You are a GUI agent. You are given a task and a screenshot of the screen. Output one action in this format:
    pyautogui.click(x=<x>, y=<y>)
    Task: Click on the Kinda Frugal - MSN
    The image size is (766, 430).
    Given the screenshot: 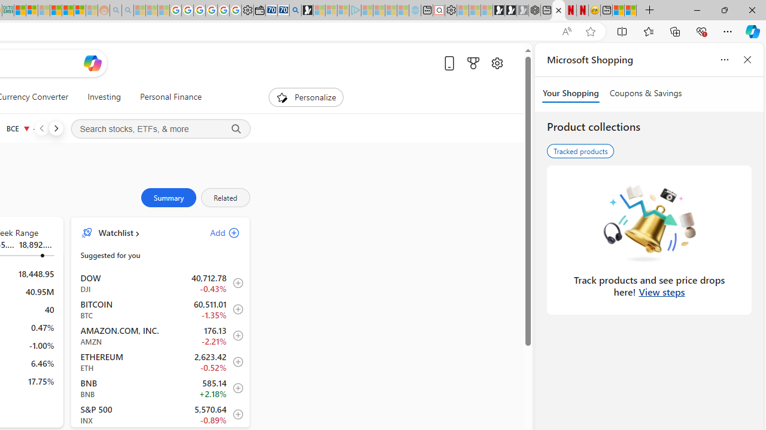 What is the action you would take?
    pyautogui.click(x=67, y=11)
    